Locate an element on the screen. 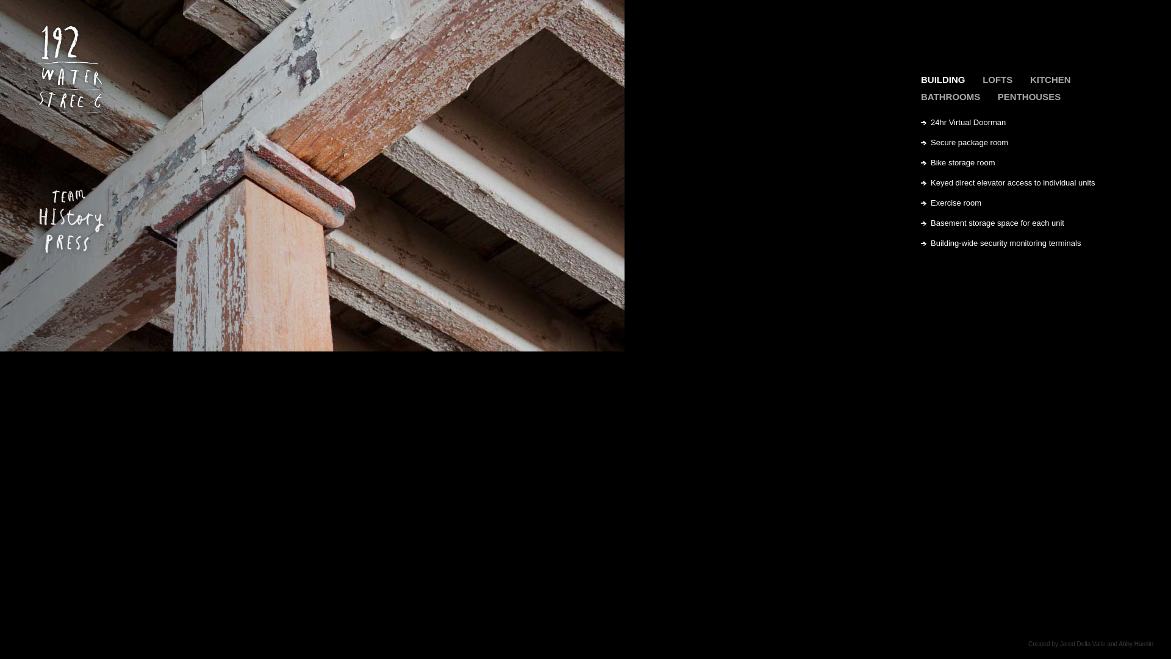  LOFTS is located at coordinates (998, 80).